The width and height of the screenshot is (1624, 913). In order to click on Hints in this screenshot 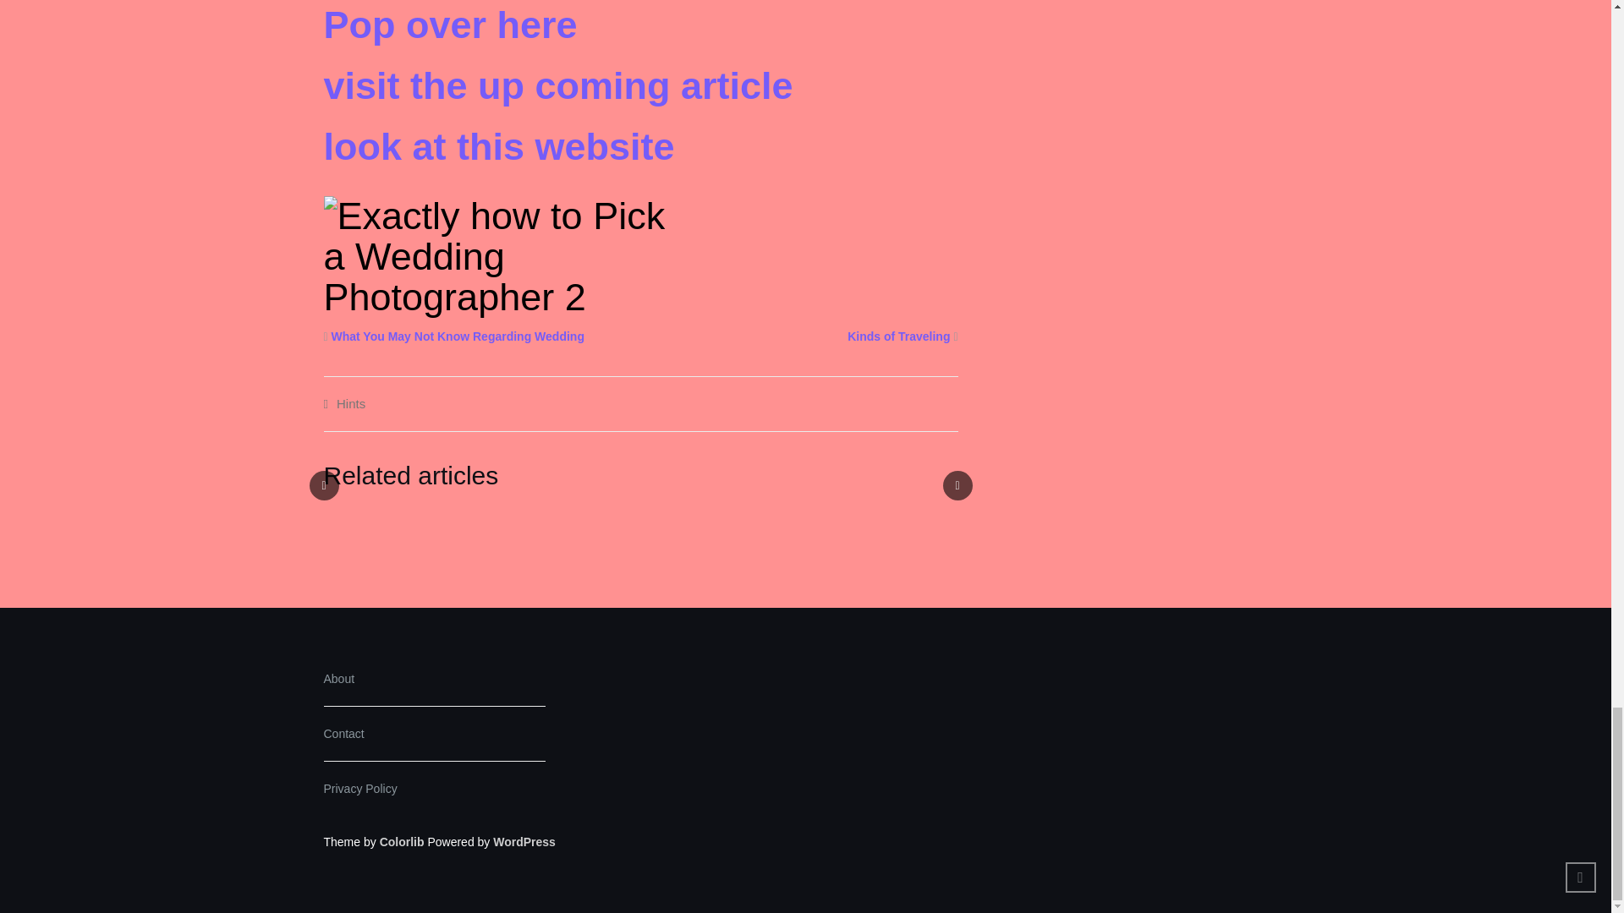, I will do `click(350, 403)`.